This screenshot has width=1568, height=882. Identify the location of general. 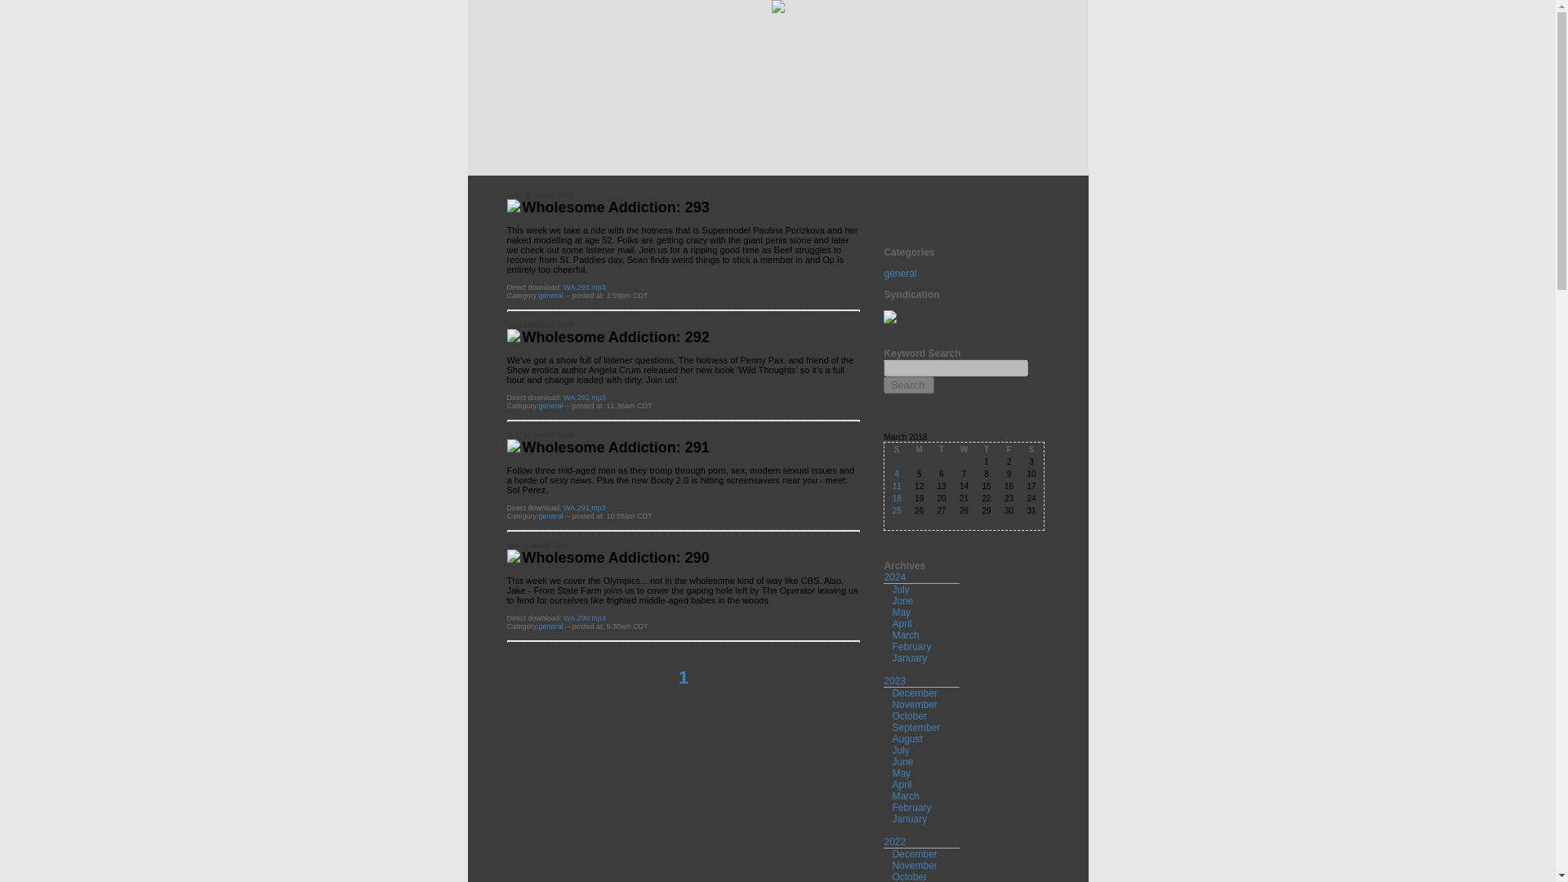
(550, 516).